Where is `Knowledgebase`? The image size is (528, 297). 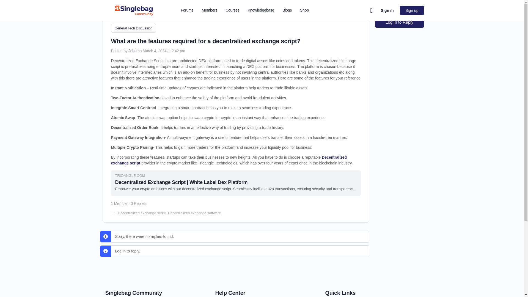 Knowledgebase is located at coordinates (261, 10).